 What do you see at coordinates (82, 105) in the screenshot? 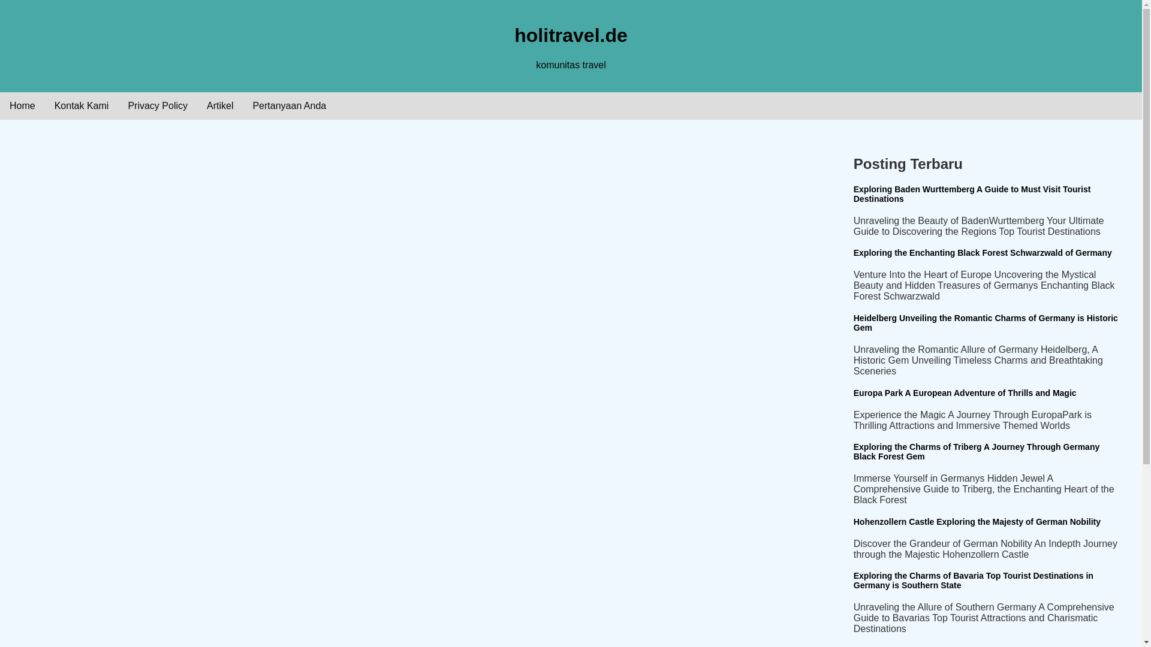
I see `Kontak Kami` at bounding box center [82, 105].